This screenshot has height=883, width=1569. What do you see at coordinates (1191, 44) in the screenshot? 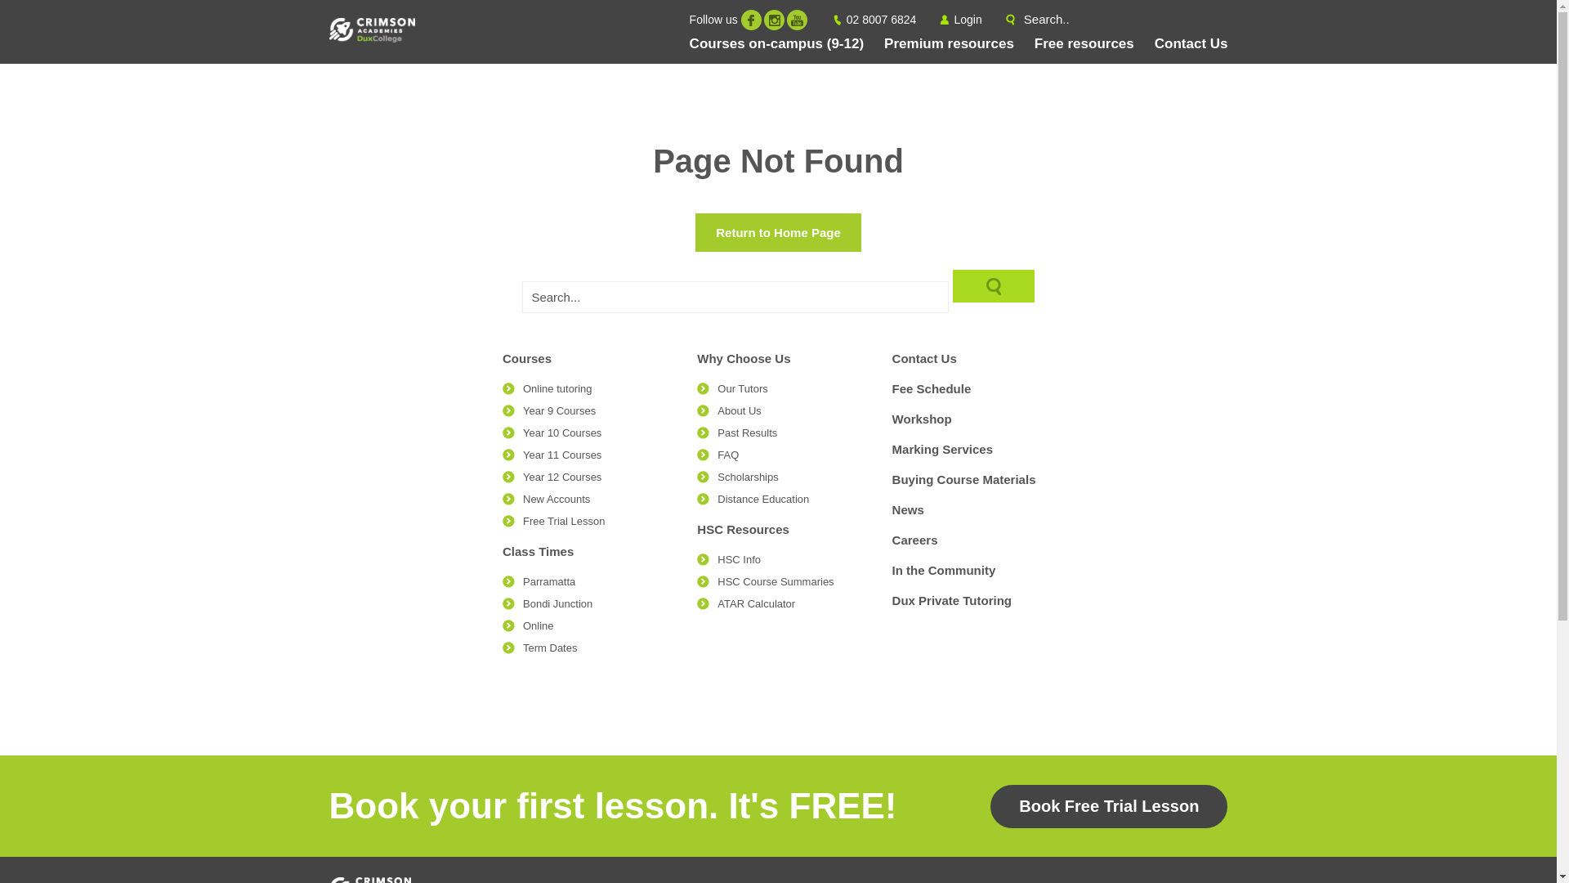
I see `Contact Us` at bounding box center [1191, 44].